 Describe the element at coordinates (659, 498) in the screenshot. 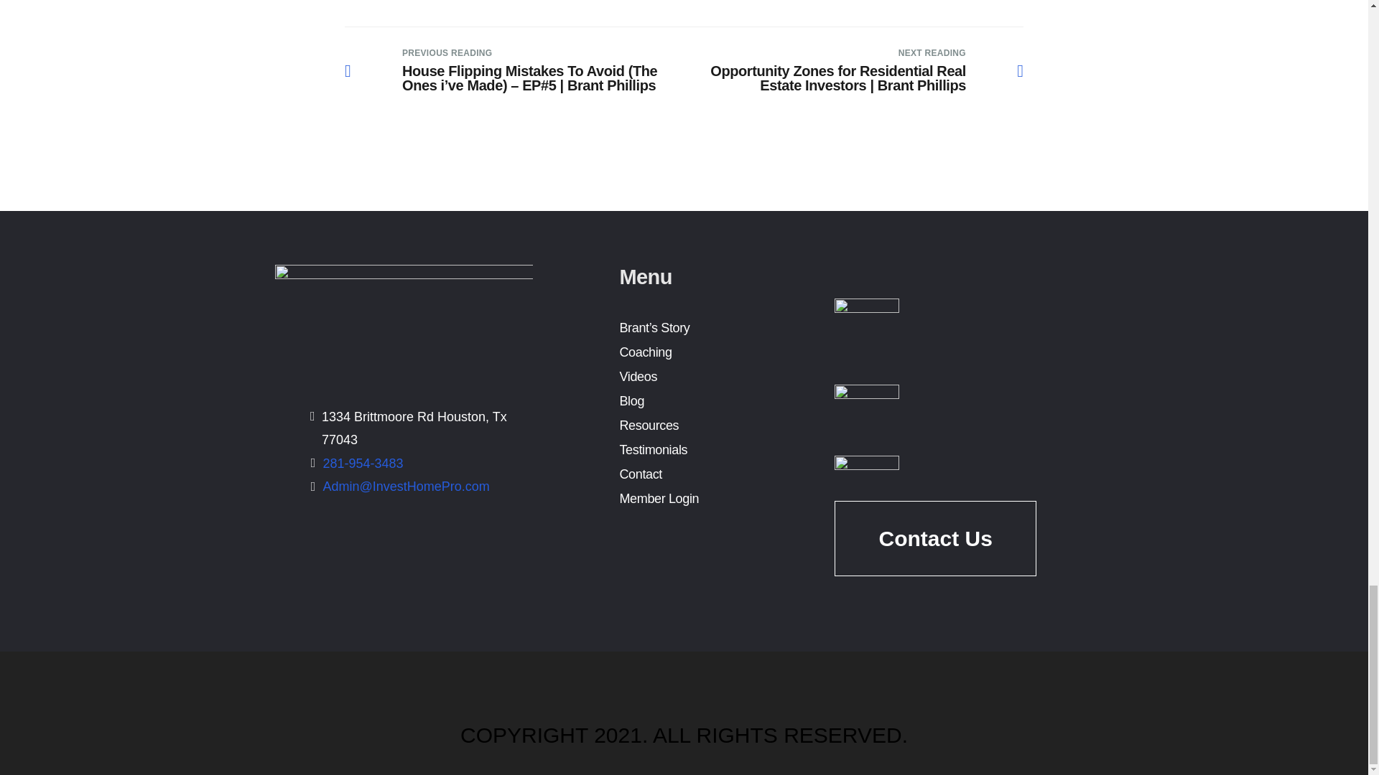

I see `Member Login` at that location.